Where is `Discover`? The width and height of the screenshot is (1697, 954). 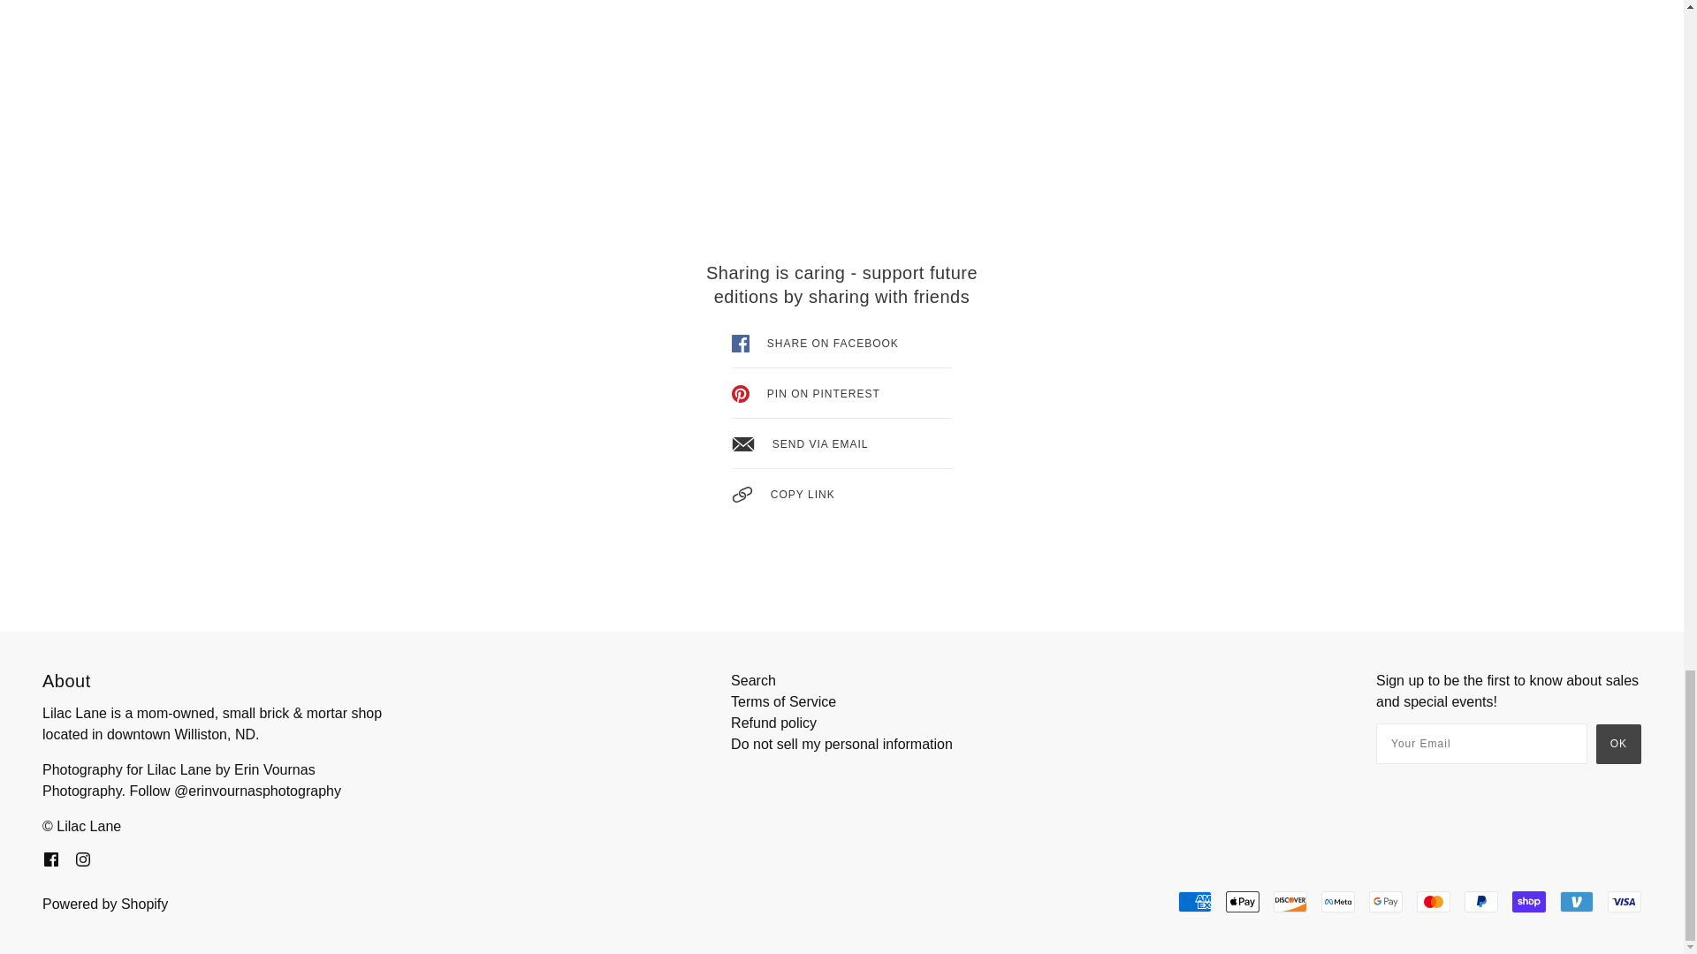
Discover is located at coordinates (1290, 901).